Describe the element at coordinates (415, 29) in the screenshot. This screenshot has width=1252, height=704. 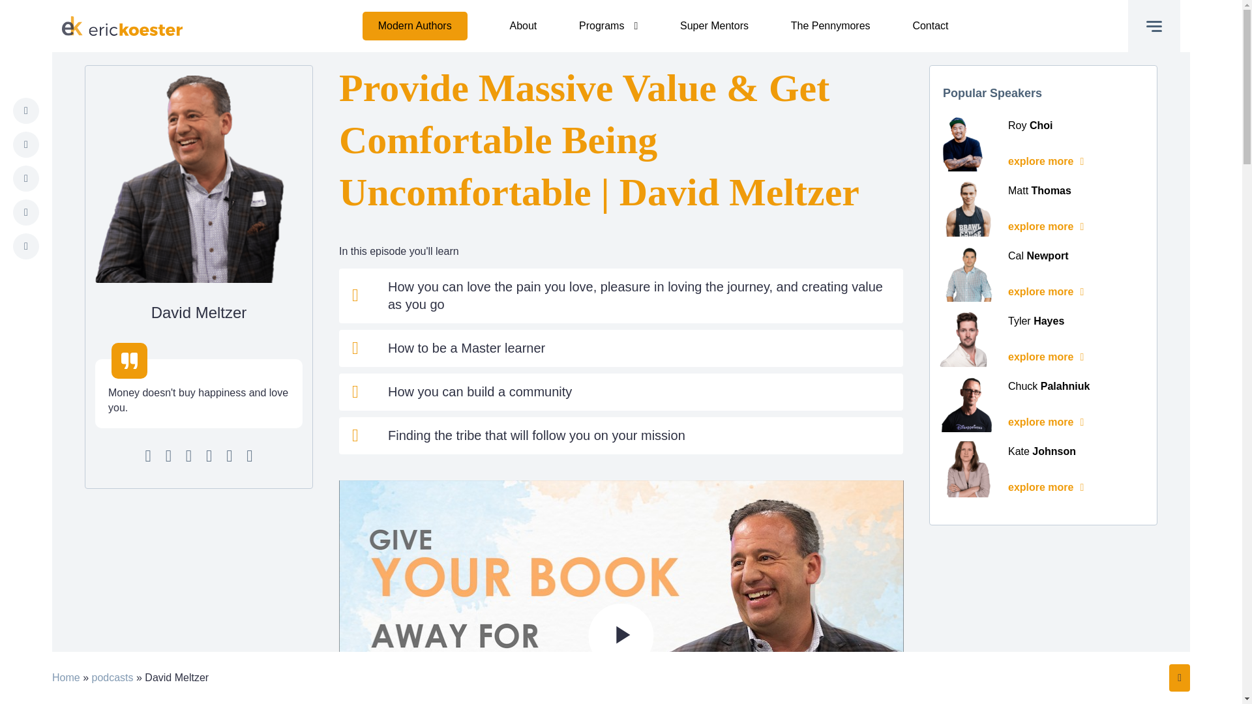
I see `Podcasts` at that location.